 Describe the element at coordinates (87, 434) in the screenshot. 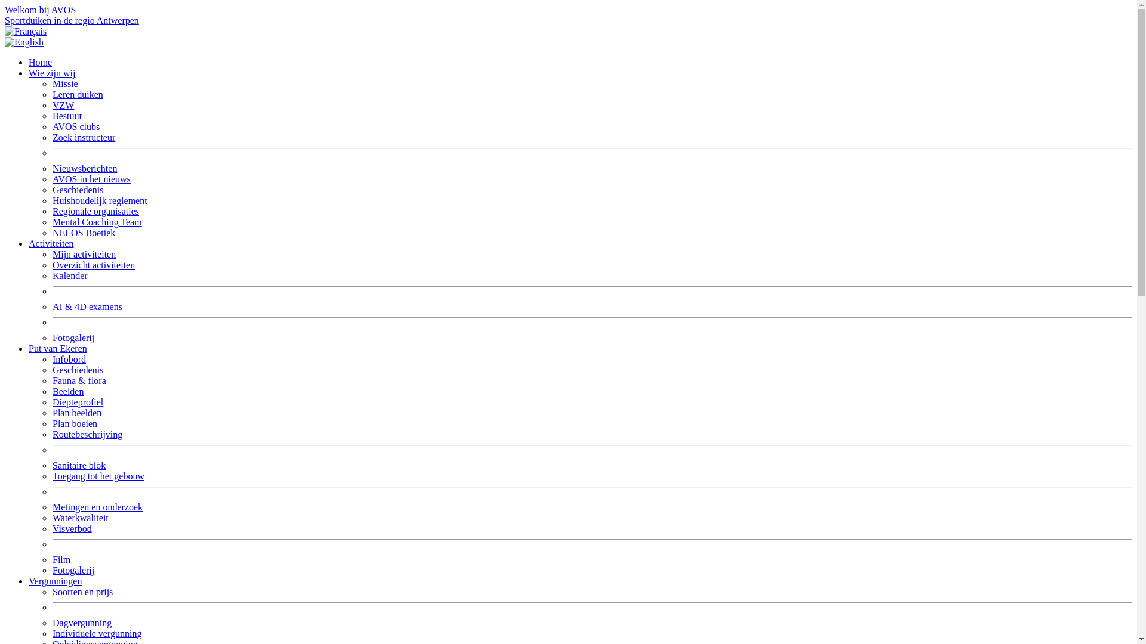

I see `Routebeschrijving` at that location.